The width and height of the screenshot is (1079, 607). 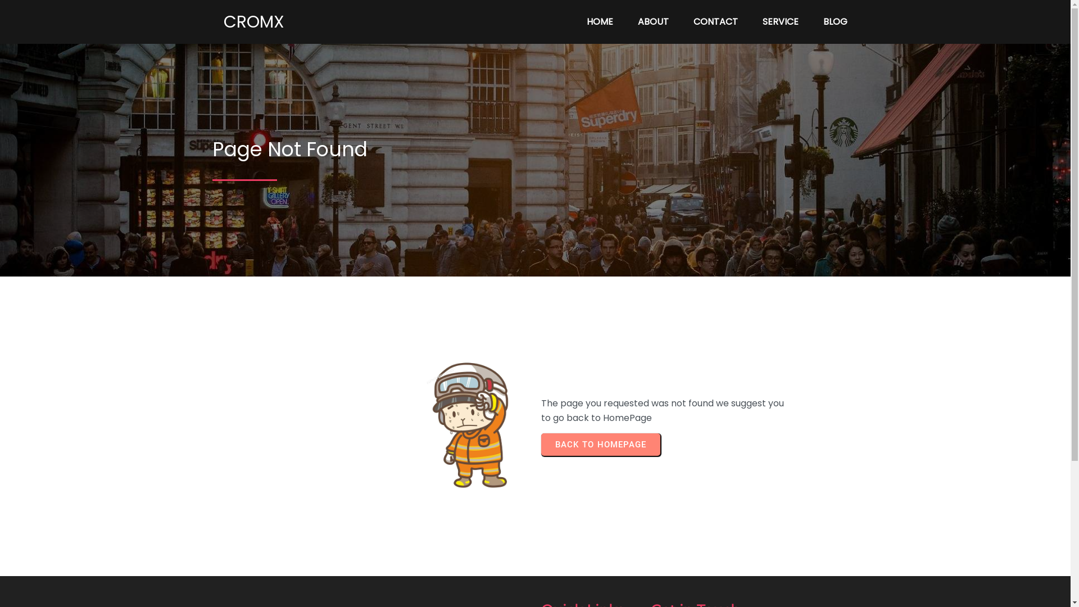 I want to click on BLOG, so click(x=835, y=22).